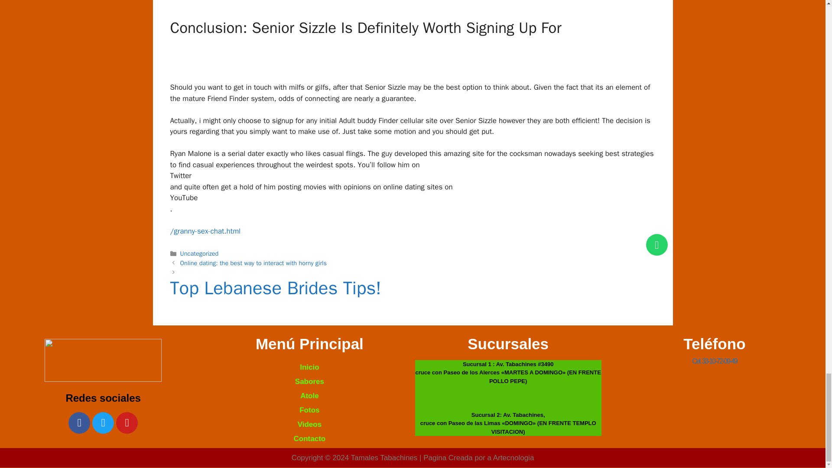  What do you see at coordinates (413, 292) in the screenshot?
I see `Siguiente` at bounding box center [413, 292].